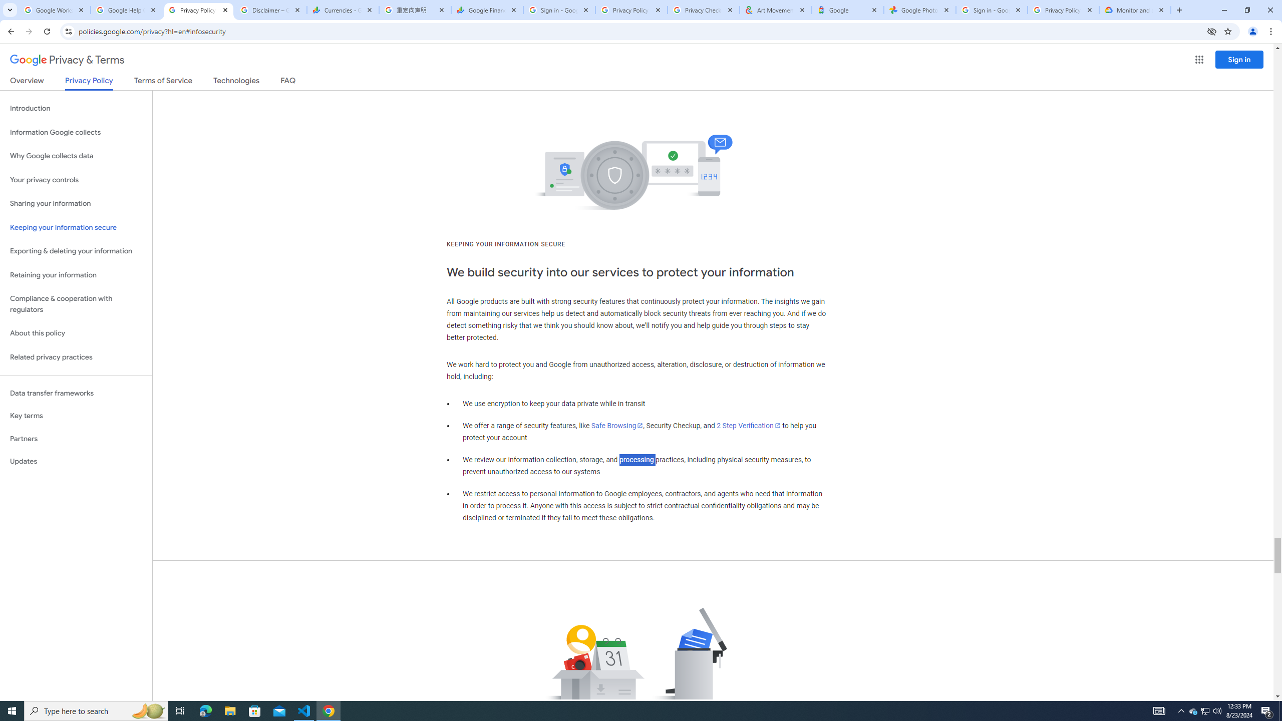 Image resolution: width=1282 pixels, height=721 pixels. What do you see at coordinates (76, 357) in the screenshot?
I see `Related privacy practices` at bounding box center [76, 357].